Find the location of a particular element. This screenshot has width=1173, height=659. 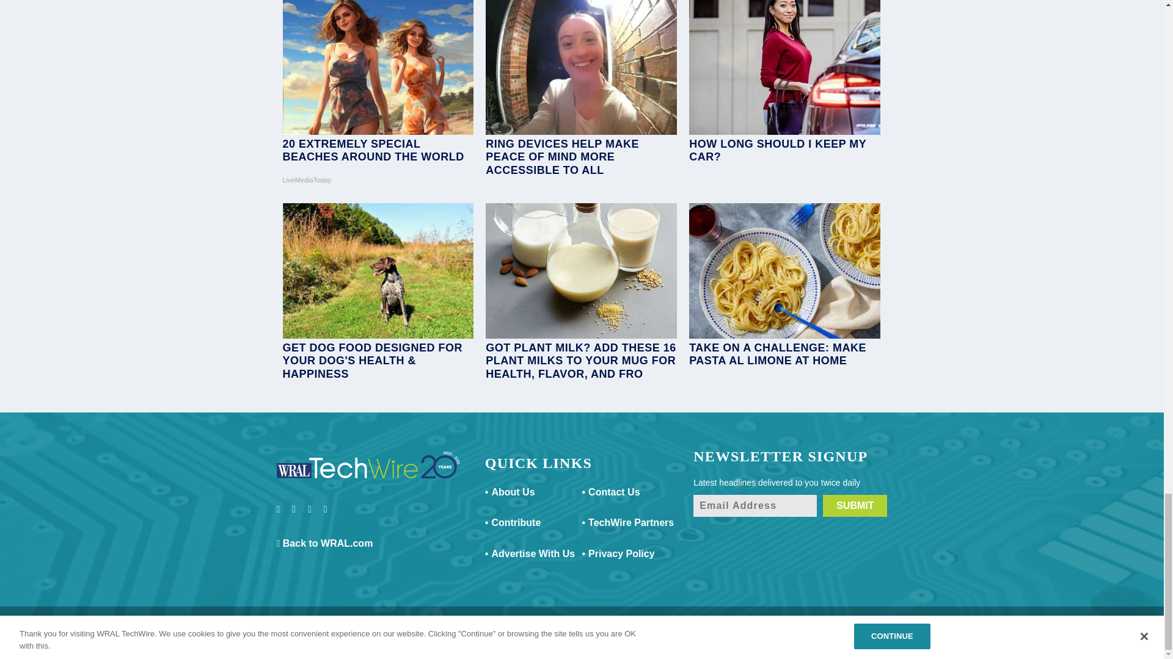

SUBMIT is located at coordinates (855, 505).